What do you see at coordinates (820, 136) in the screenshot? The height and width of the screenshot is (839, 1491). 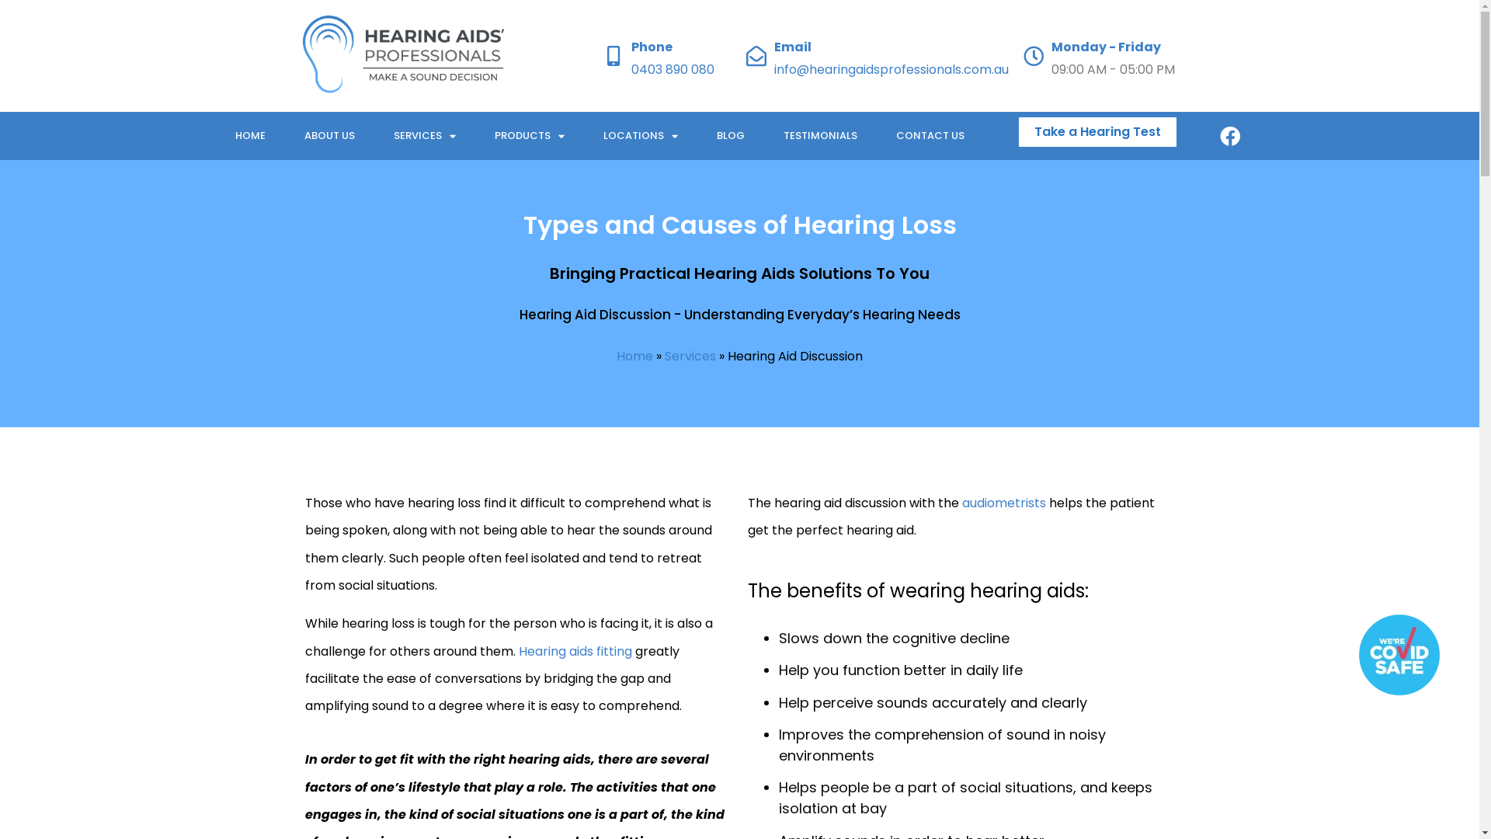 I see `TESTIMONIALS` at bounding box center [820, 136].